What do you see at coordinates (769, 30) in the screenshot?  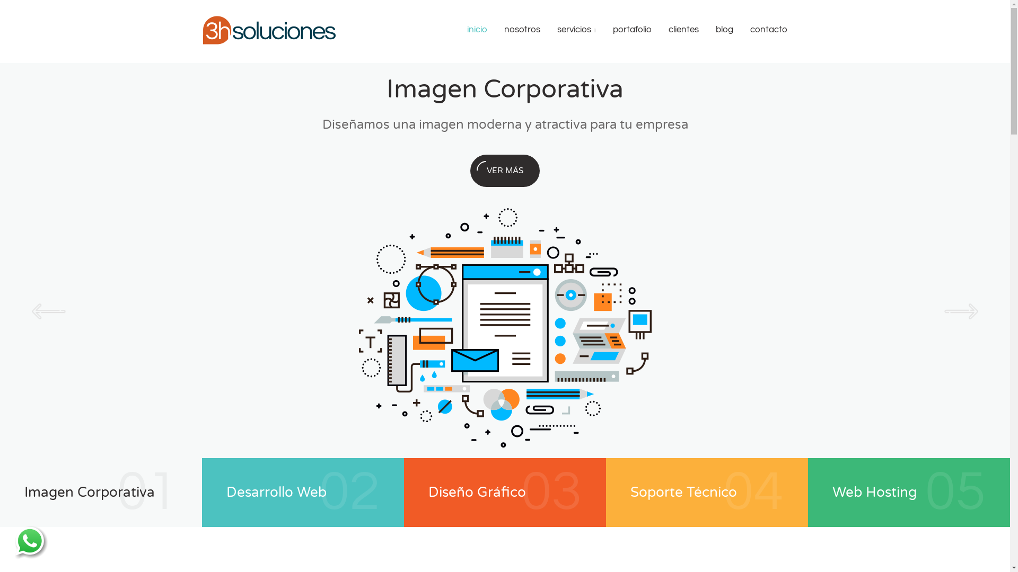 I see `contacto` at bounding box center [769, 30].